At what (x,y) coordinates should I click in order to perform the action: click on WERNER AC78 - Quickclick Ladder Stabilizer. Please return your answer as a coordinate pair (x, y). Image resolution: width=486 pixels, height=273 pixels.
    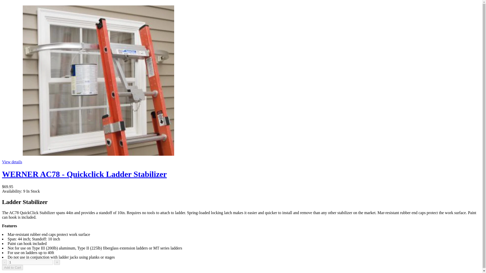
    Looking at the image, I should click on (84, 174).